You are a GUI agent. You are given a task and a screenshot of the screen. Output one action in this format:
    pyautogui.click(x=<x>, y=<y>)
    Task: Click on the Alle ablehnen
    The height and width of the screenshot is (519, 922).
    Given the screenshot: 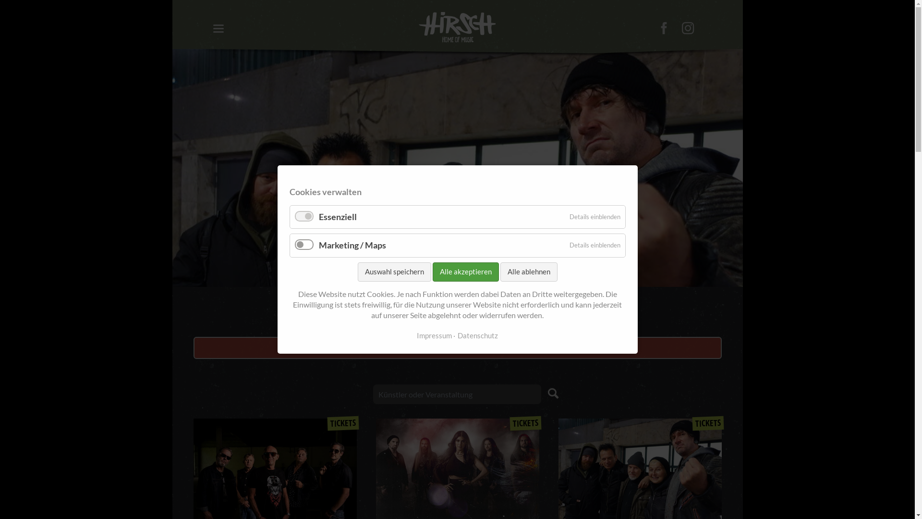 What is the action you would take?
    pyautogui.click(x=529, y=272)
    